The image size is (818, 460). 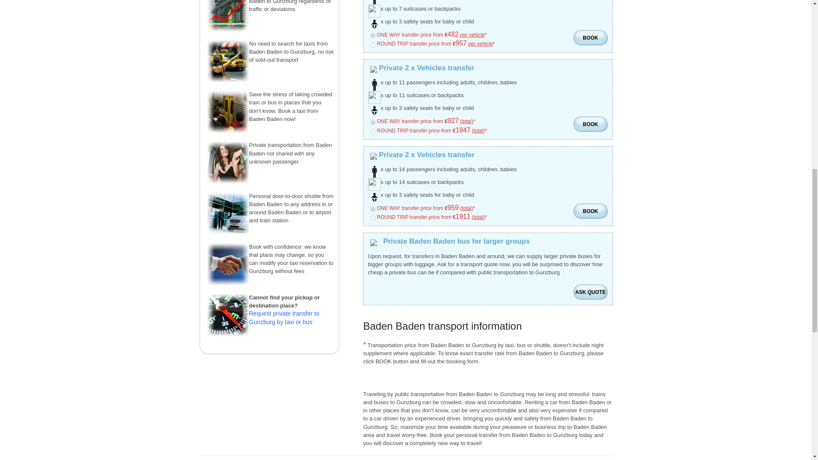 What do you see at coordinates (590, 212) in the screenshot?
I see `BOOK` at bounding box center [590, 212].